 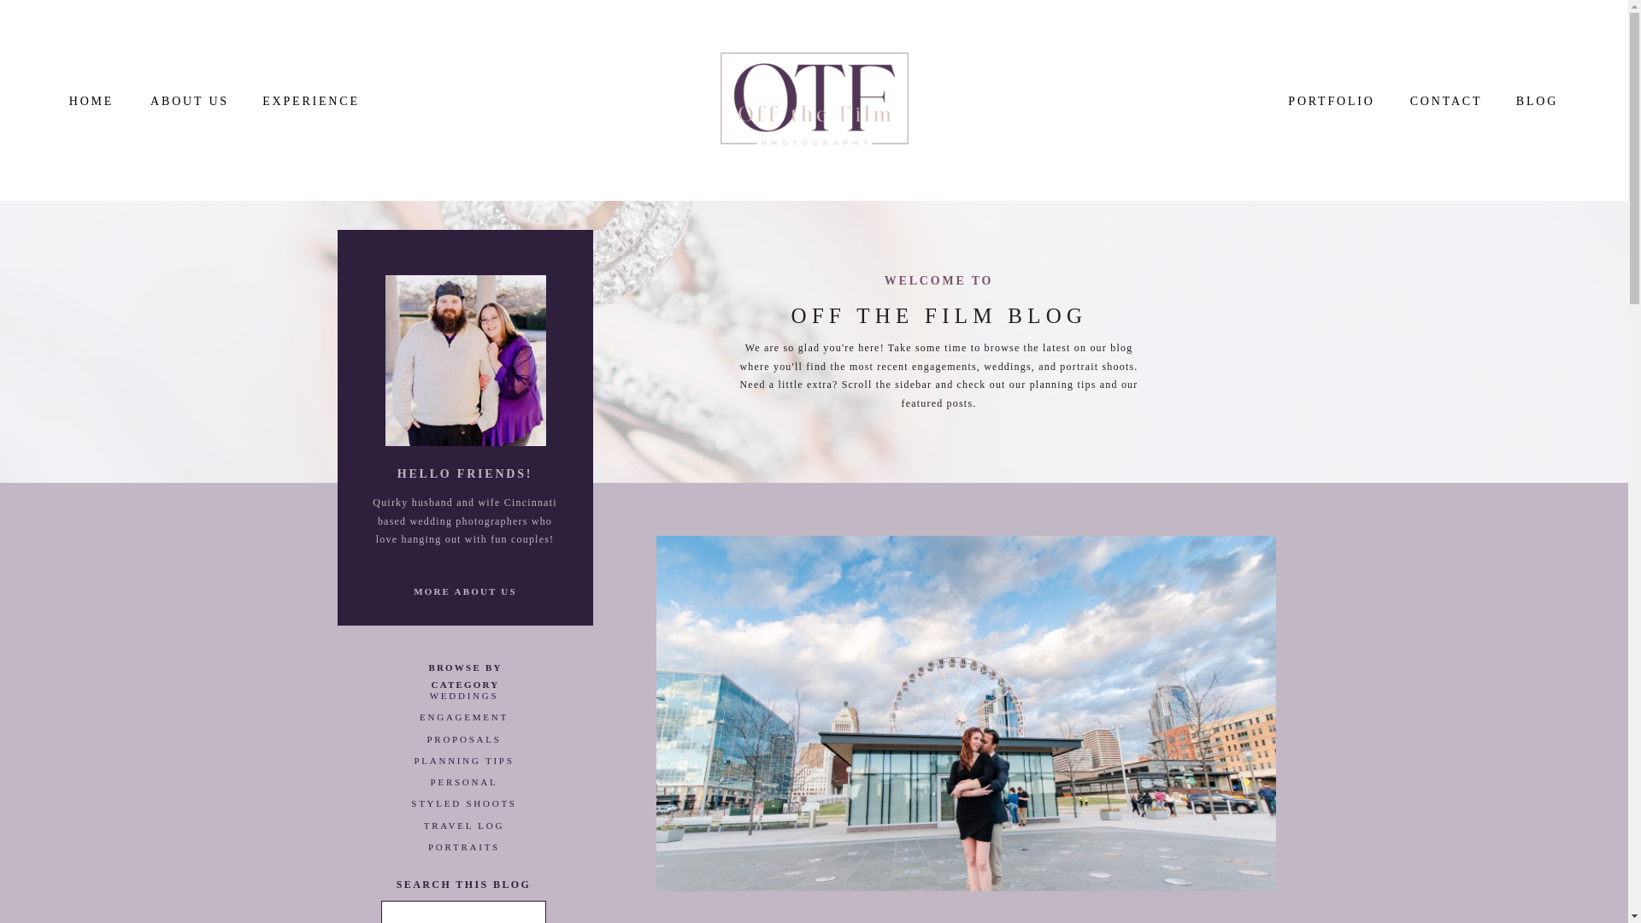 What do you see at coordinates (190, 100) in the screenshot?
I see `ABOUT US` at bounding box center [190, 100].